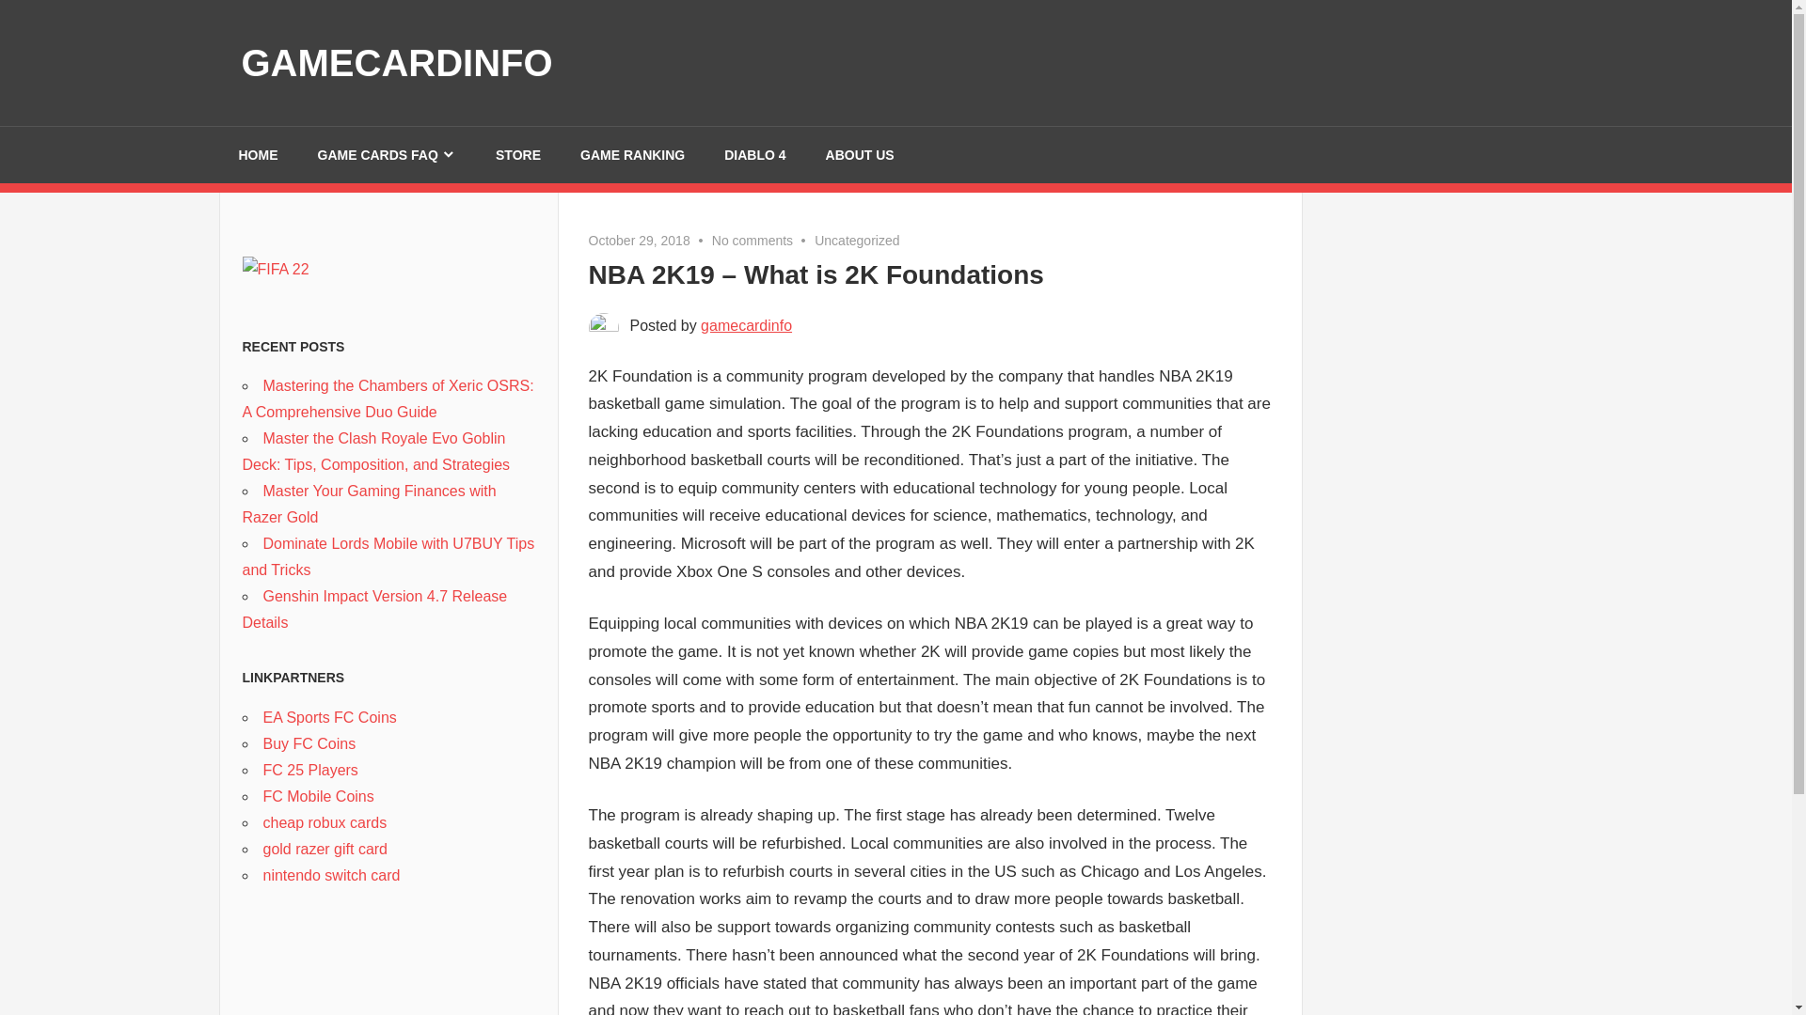  I want to click on cheap robux cards, so click(325, 821).